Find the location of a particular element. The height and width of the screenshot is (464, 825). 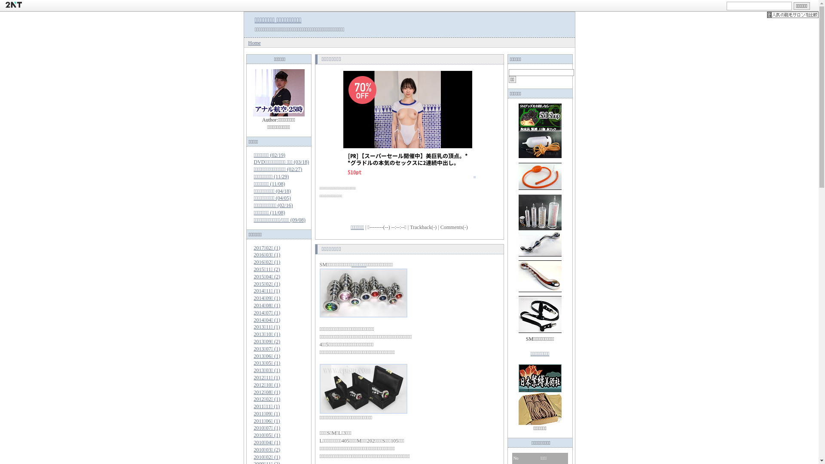

Home is located at coordinates (254, 43).